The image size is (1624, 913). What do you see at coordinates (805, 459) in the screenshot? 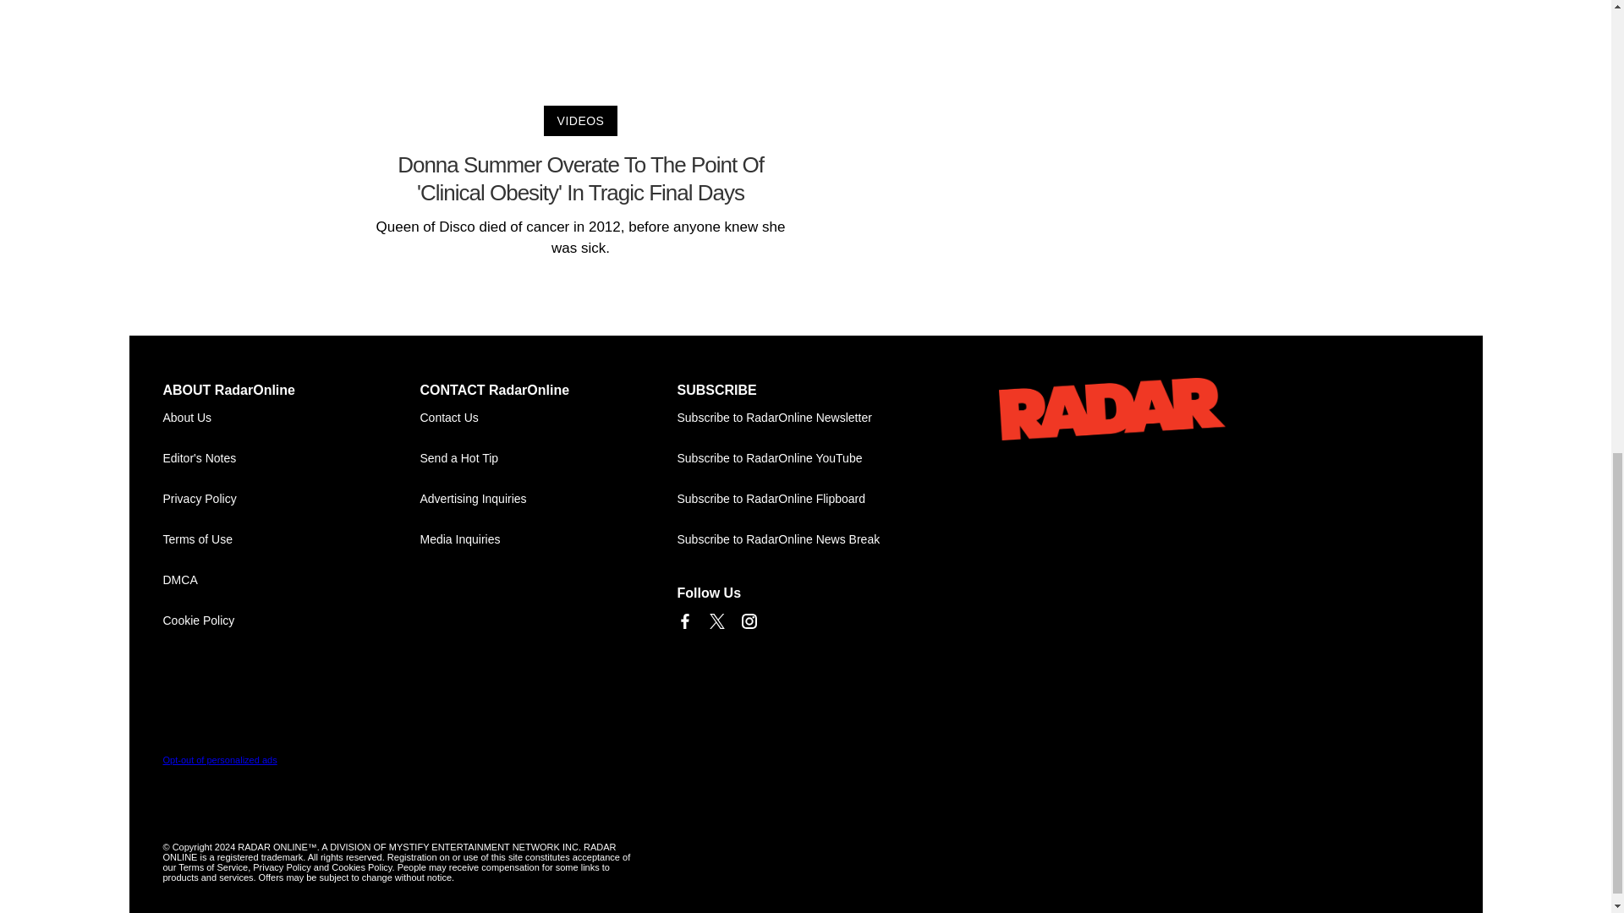
I see `Subscribe to RadarOnline on YouTube` at bounding box center [805, 459].